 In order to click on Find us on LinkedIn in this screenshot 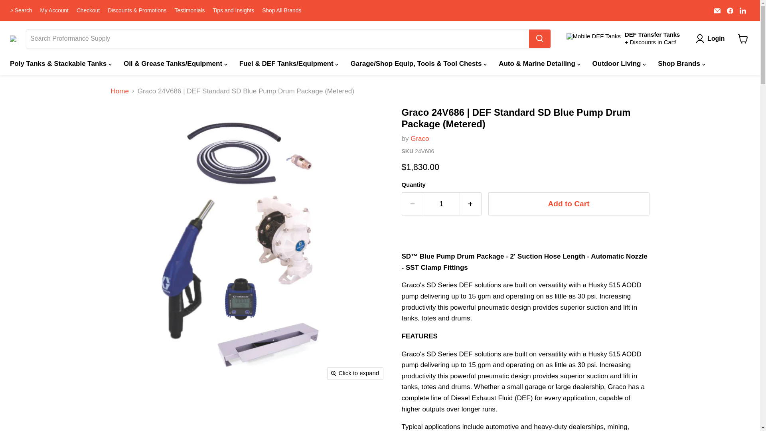, I will do `click(742, 10)`.